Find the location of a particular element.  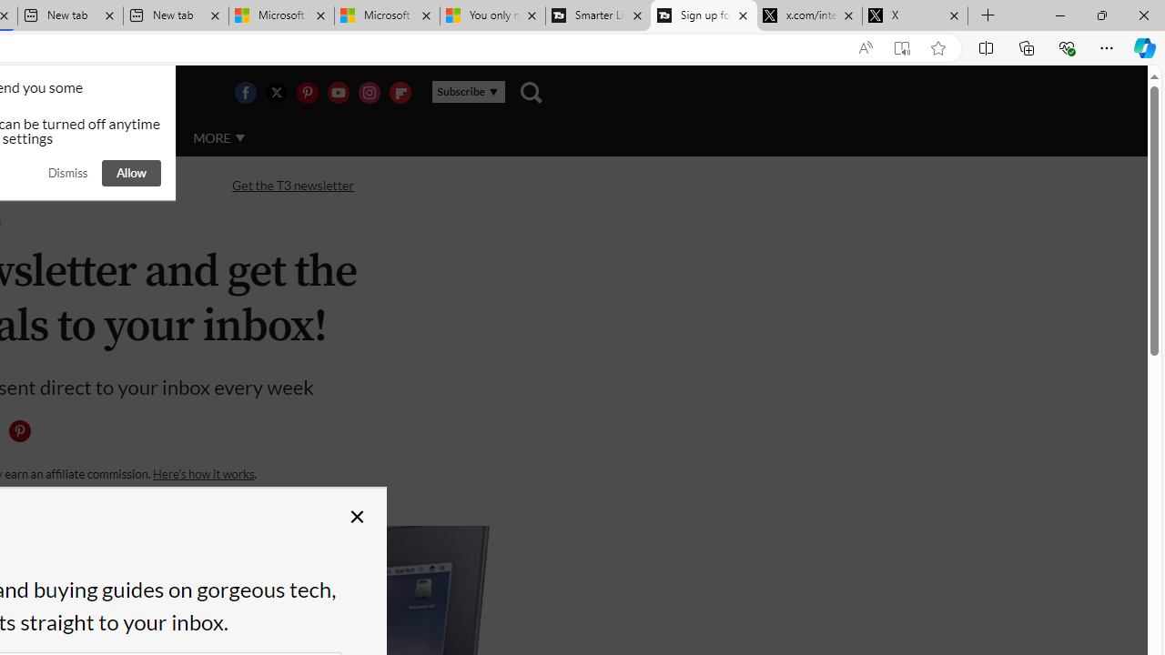

Visit us on Flipboard is located at coordinates (400, 93).